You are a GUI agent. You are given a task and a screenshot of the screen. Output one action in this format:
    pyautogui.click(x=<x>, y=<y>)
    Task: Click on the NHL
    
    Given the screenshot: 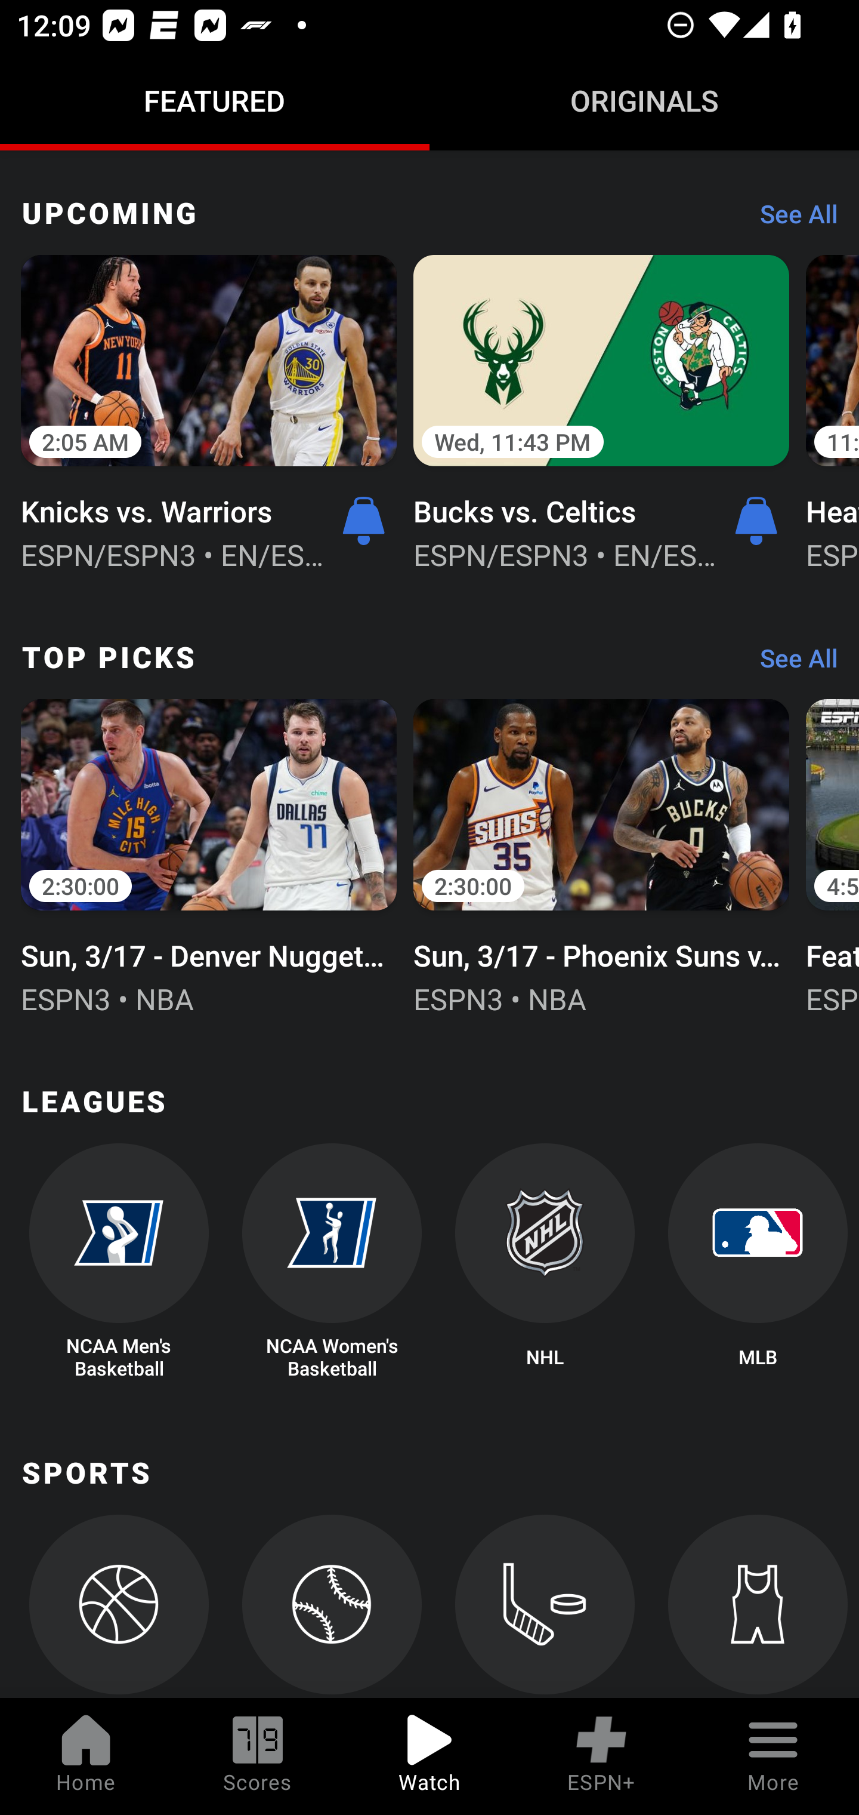 What is the action you would take?
    pyautogui.click(x=545, y=1262)
    